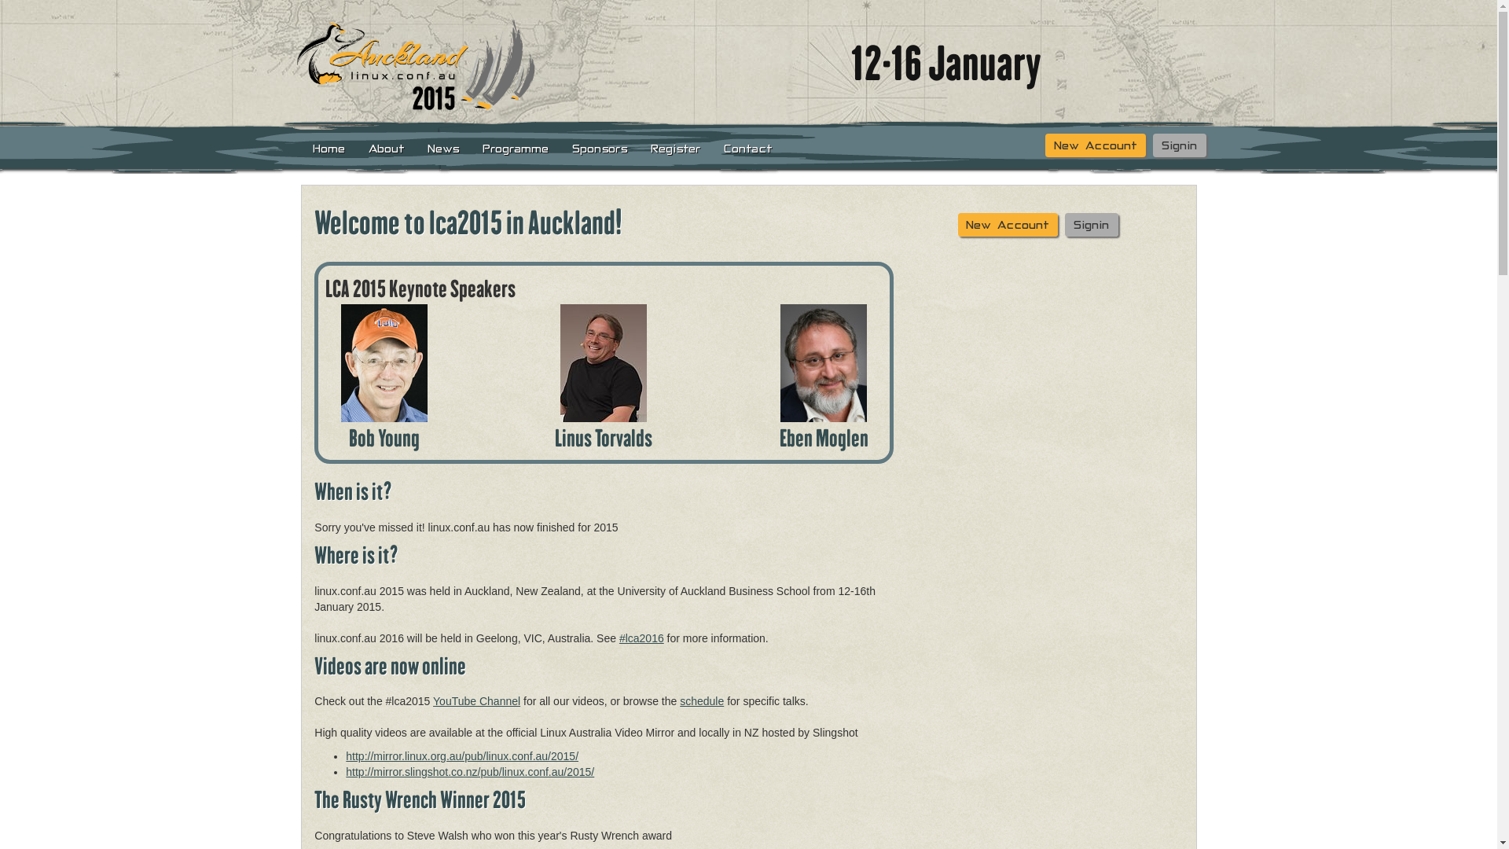  I want to click on Programme, so click(516, 149).